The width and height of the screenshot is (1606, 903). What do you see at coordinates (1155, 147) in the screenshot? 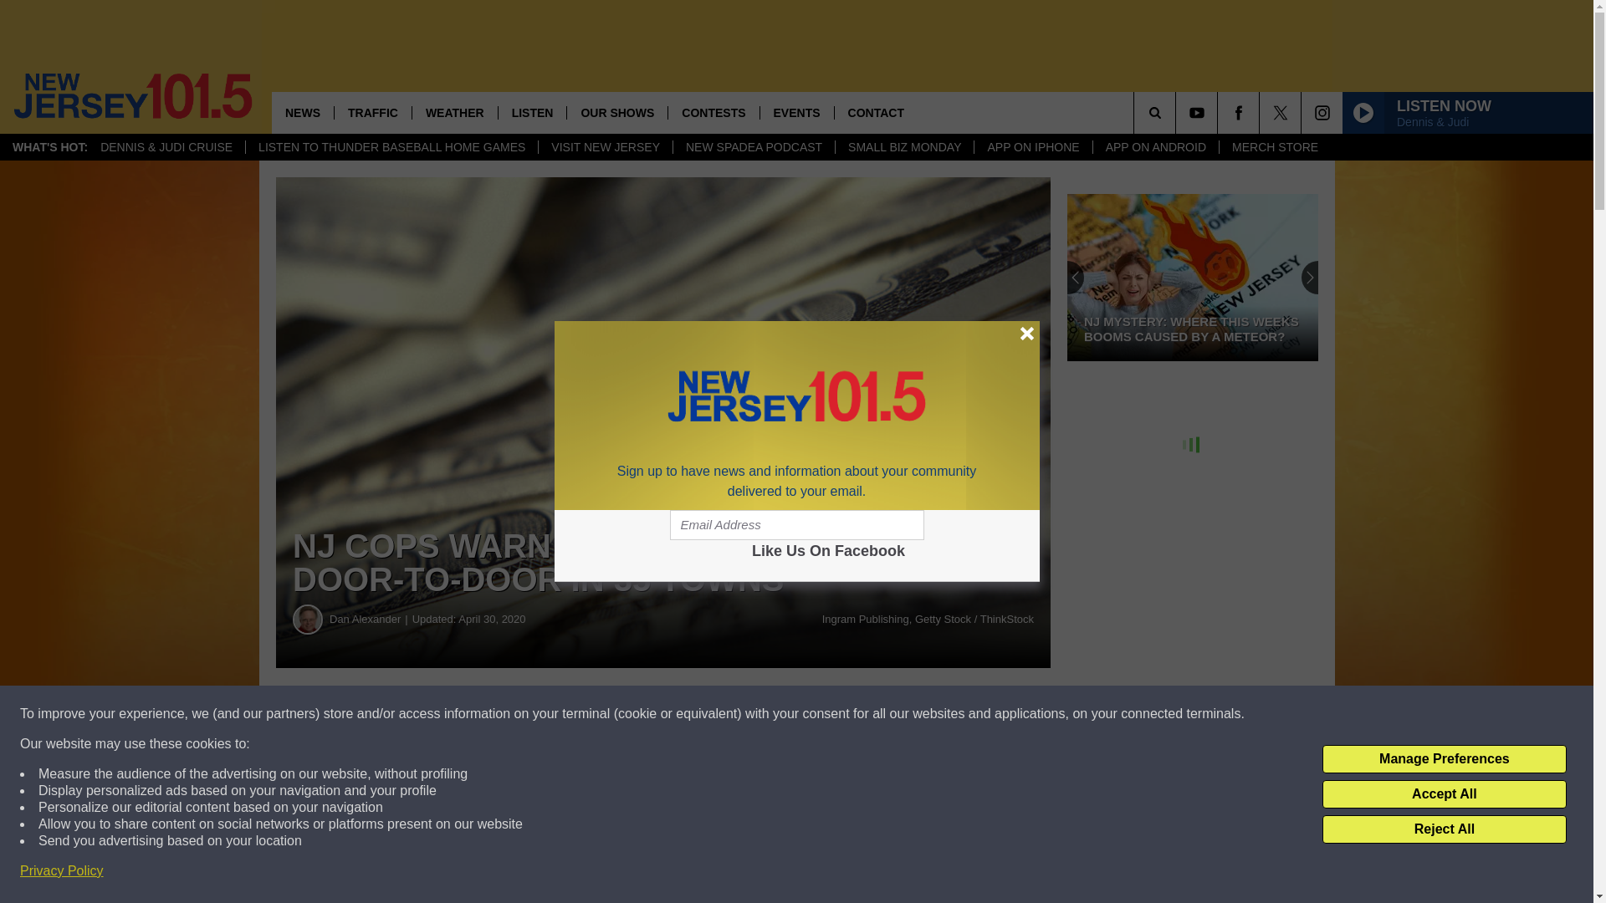
I see `APP ON ANDROID` at bounding box center [1155, 147].